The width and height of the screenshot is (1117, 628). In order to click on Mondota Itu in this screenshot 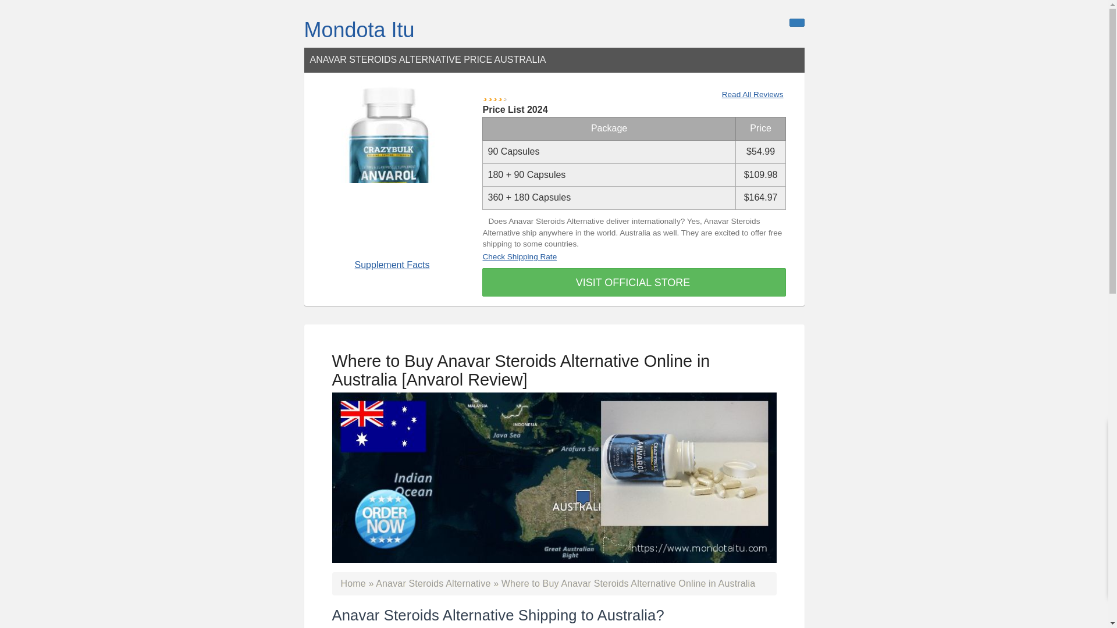, I will do `click(359, 30)`.